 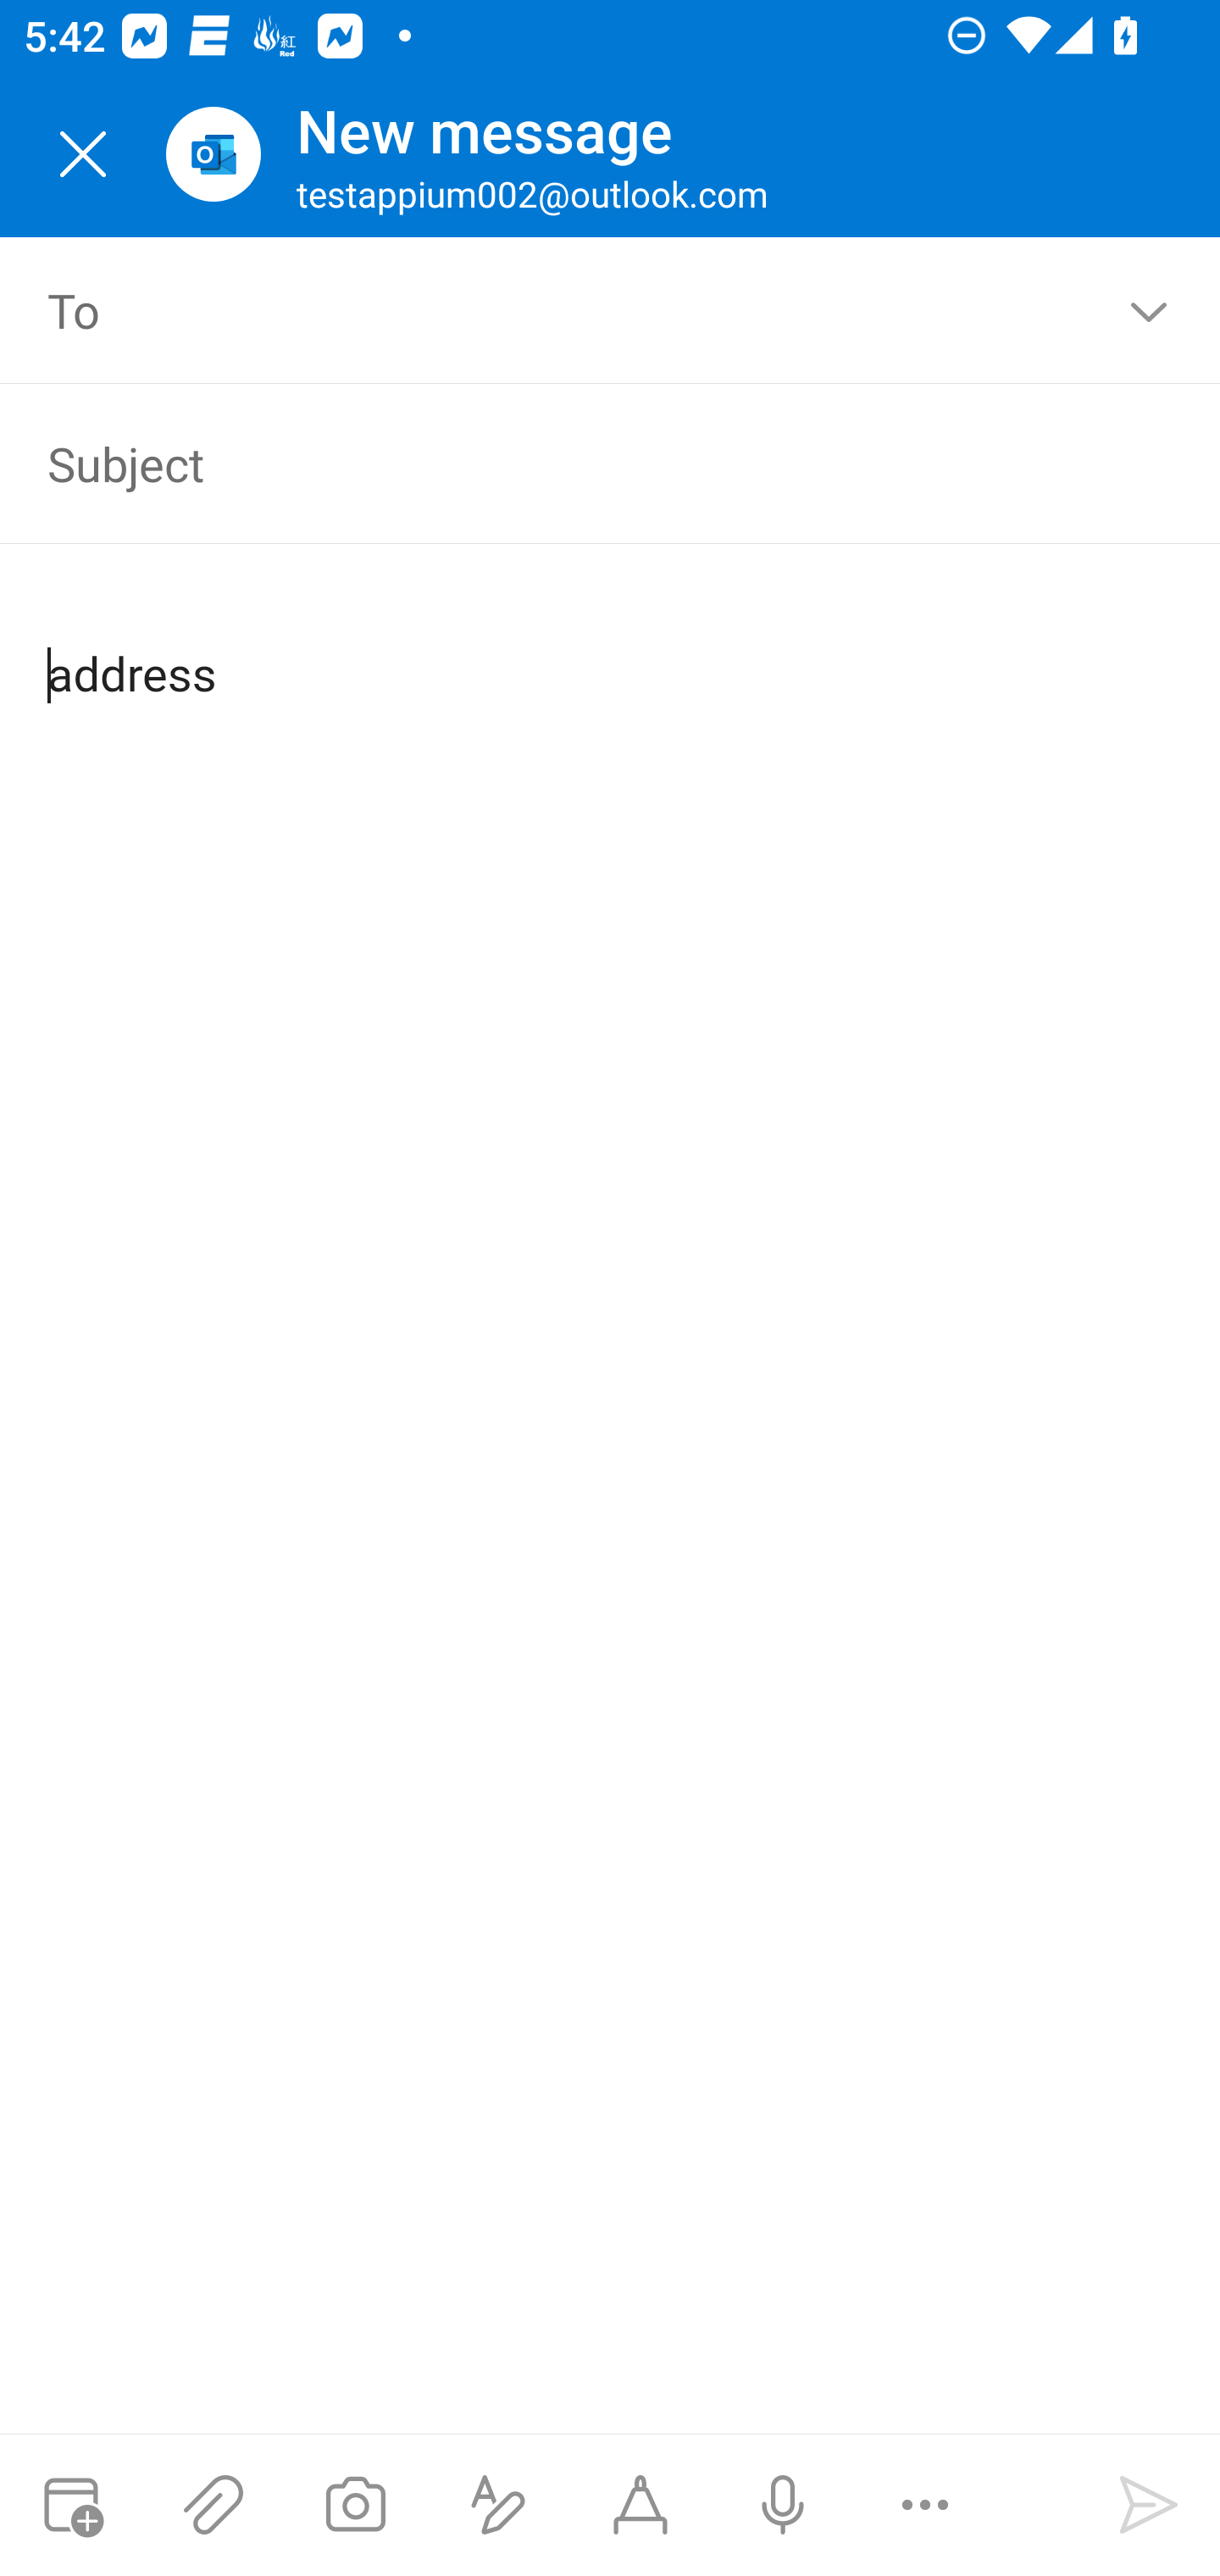 I want to click on Start Ink compose, so click(x=640, y=2505).